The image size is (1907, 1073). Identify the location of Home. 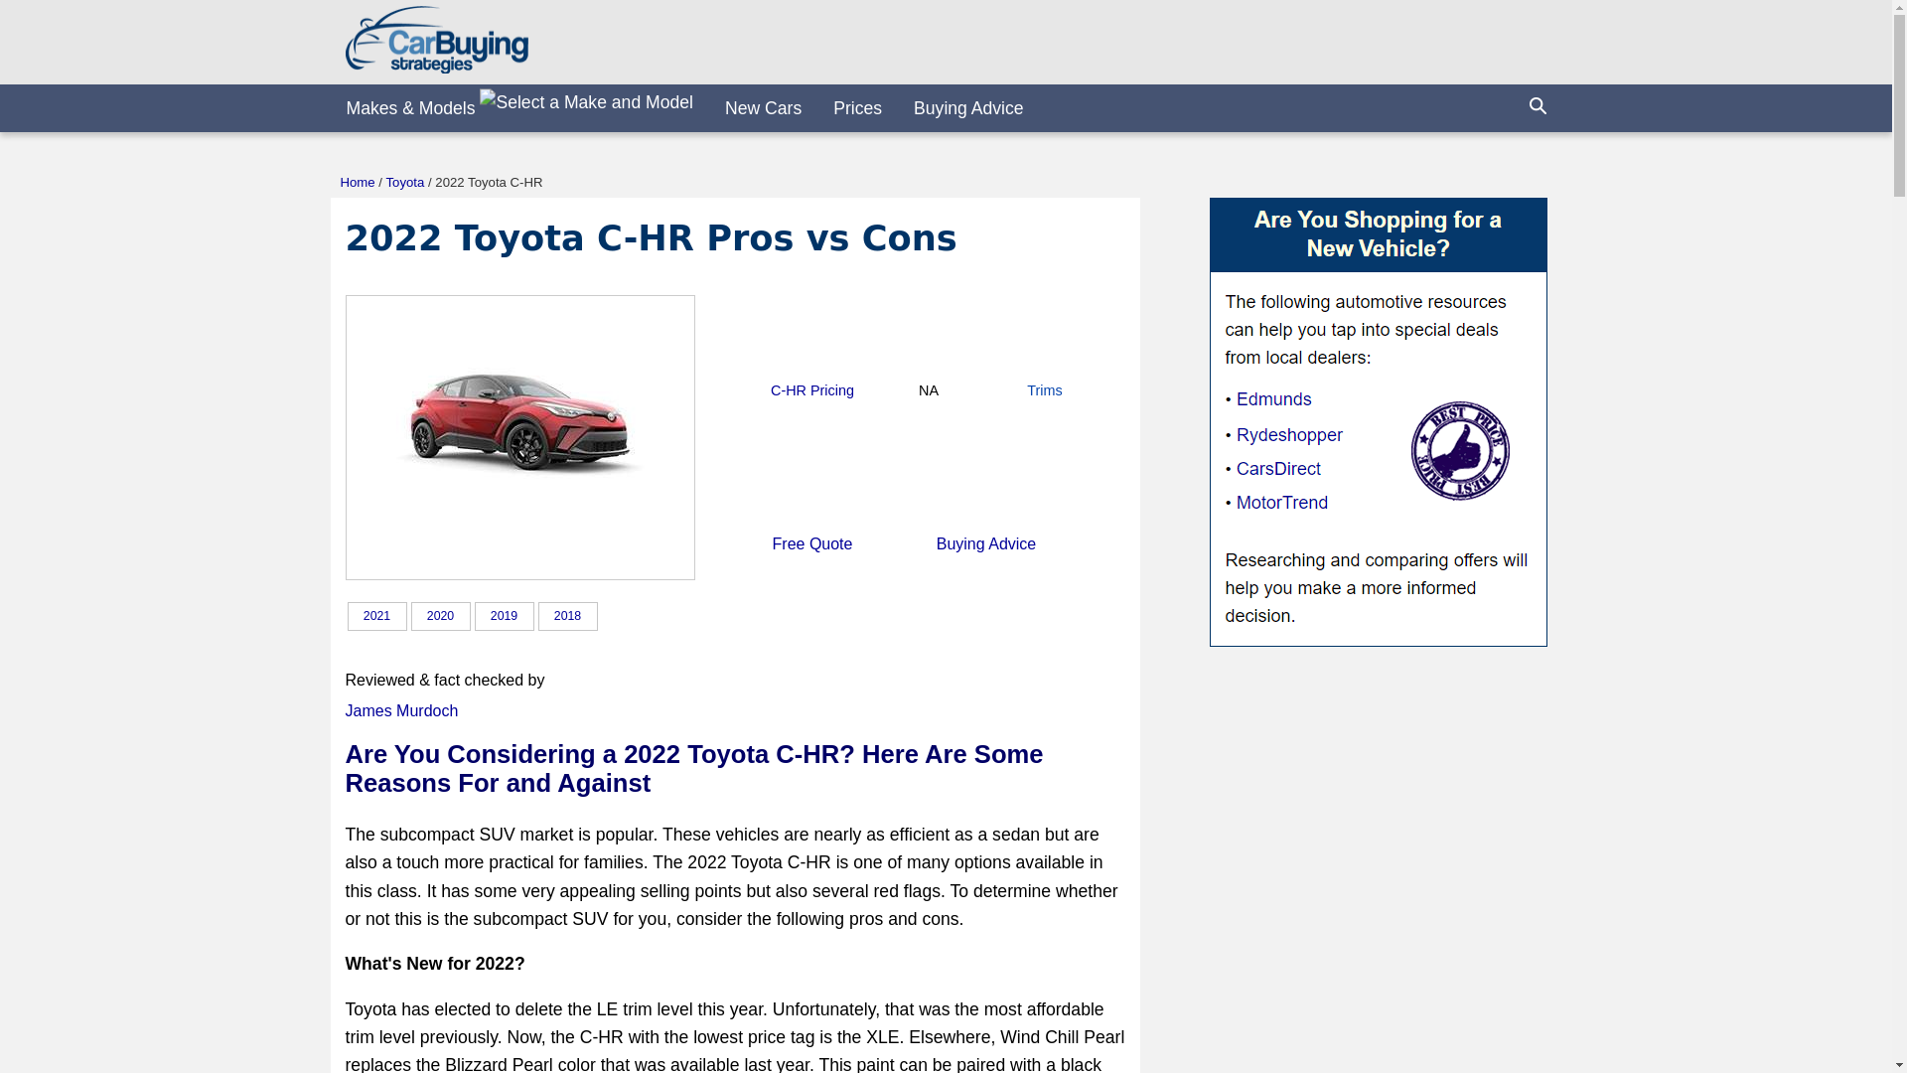
(356, 183).